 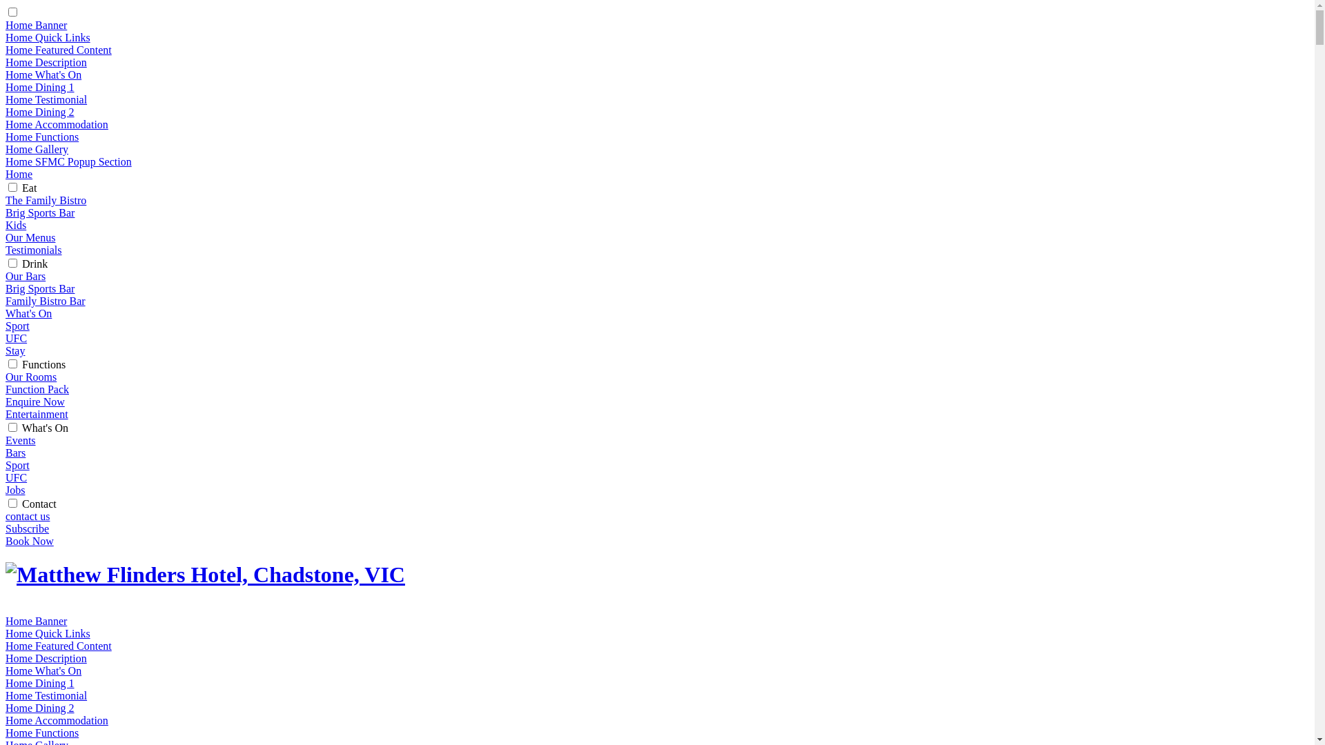 What do you see at coordinates (57, 124) in the screenshot?
I see `Home Accommodation` at bounding box center [57, 124].